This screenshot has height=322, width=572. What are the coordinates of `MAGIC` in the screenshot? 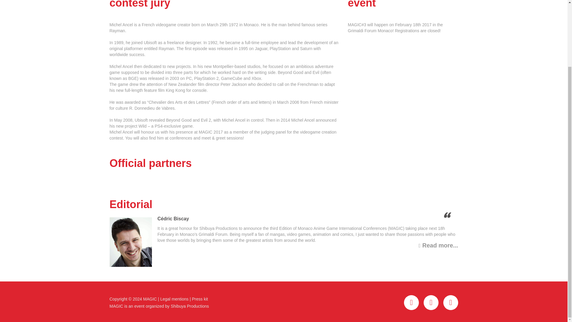 It's located at (150, 299).